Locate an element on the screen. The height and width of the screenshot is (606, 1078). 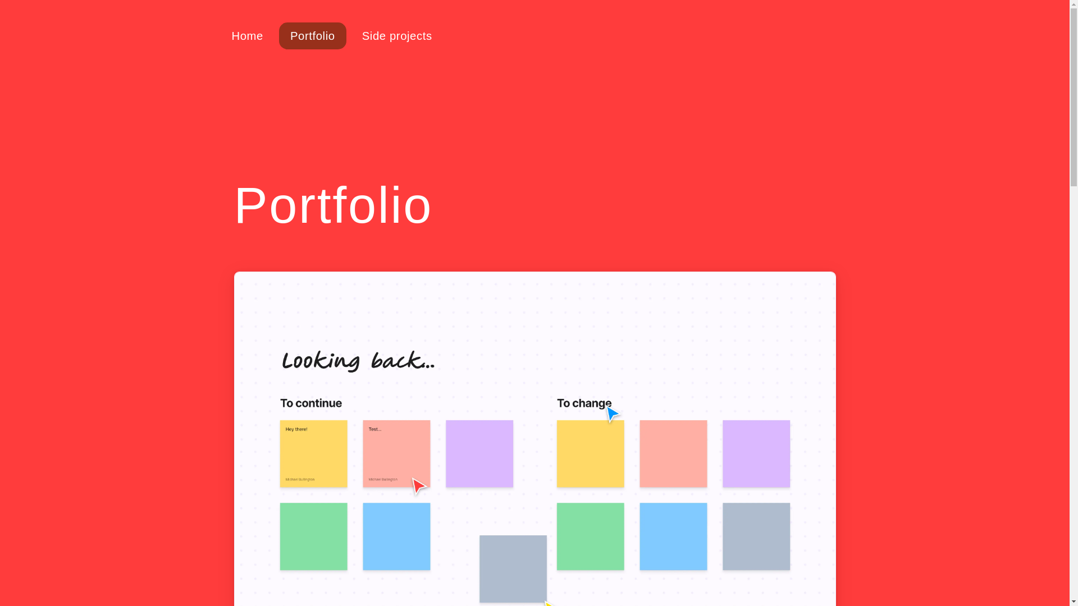
Portfolio is located at coordinates (312, 35).